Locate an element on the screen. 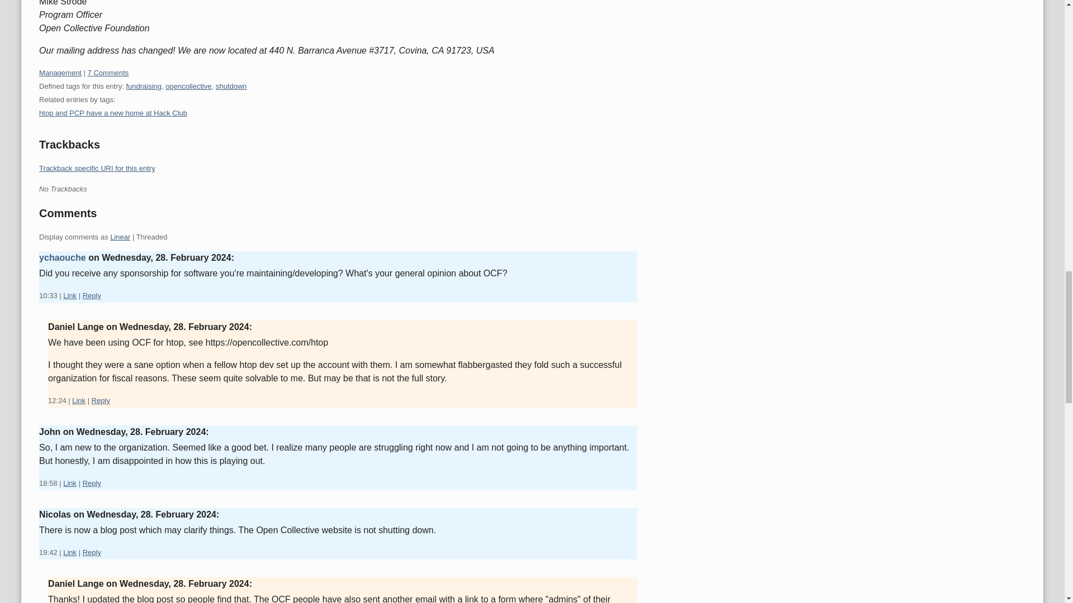  Permanent link for this comment is located at coordinates (69, 295).